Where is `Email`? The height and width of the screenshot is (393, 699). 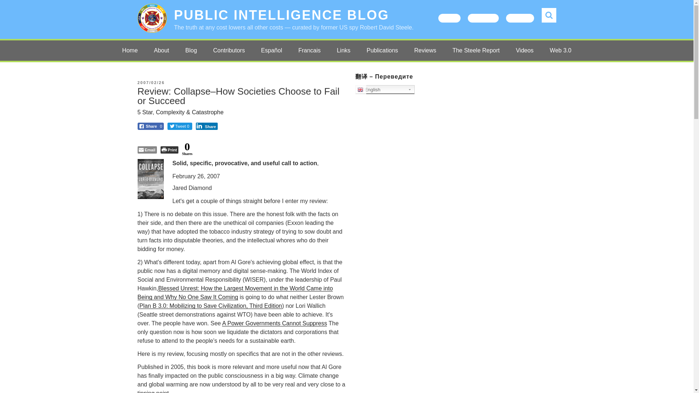 Email is located at coordinates (147, 150).